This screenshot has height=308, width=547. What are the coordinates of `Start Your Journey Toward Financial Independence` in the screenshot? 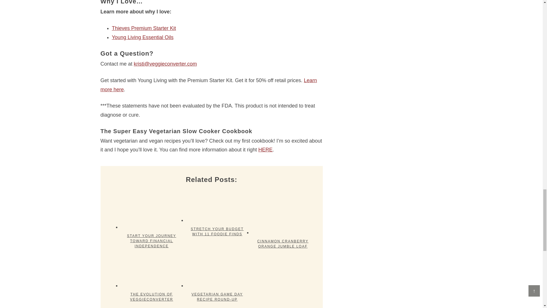 It's located at (152, 209).